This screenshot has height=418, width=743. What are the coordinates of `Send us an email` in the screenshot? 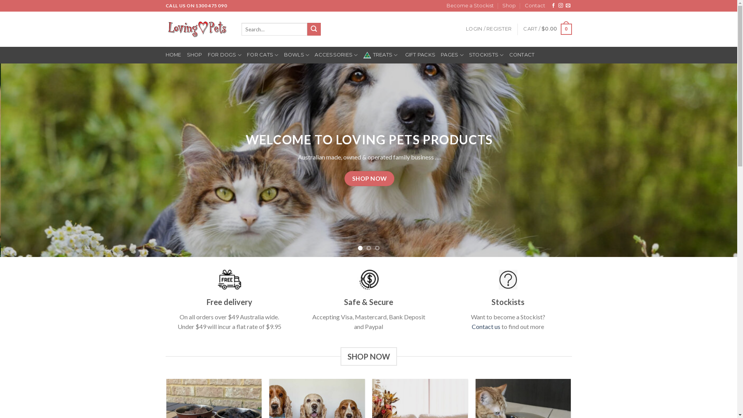 It's located at (568, 6).